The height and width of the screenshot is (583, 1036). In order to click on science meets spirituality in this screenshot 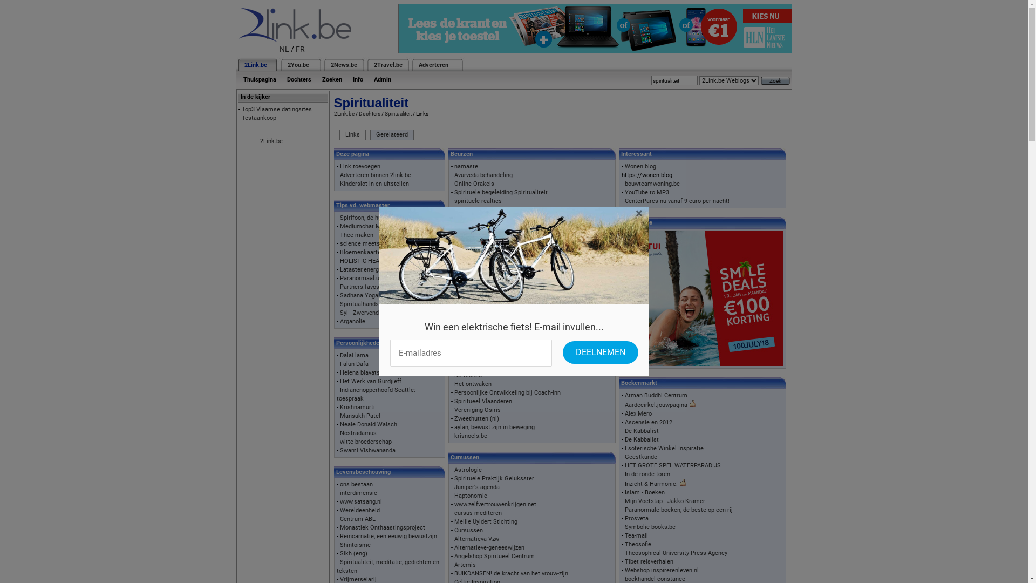, I will do `click(375, 244)`.